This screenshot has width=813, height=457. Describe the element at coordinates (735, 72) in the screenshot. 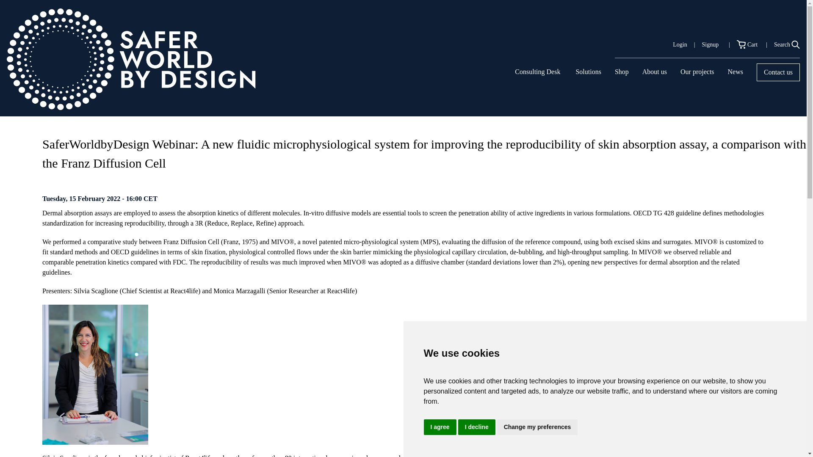

I see `News` at that location.